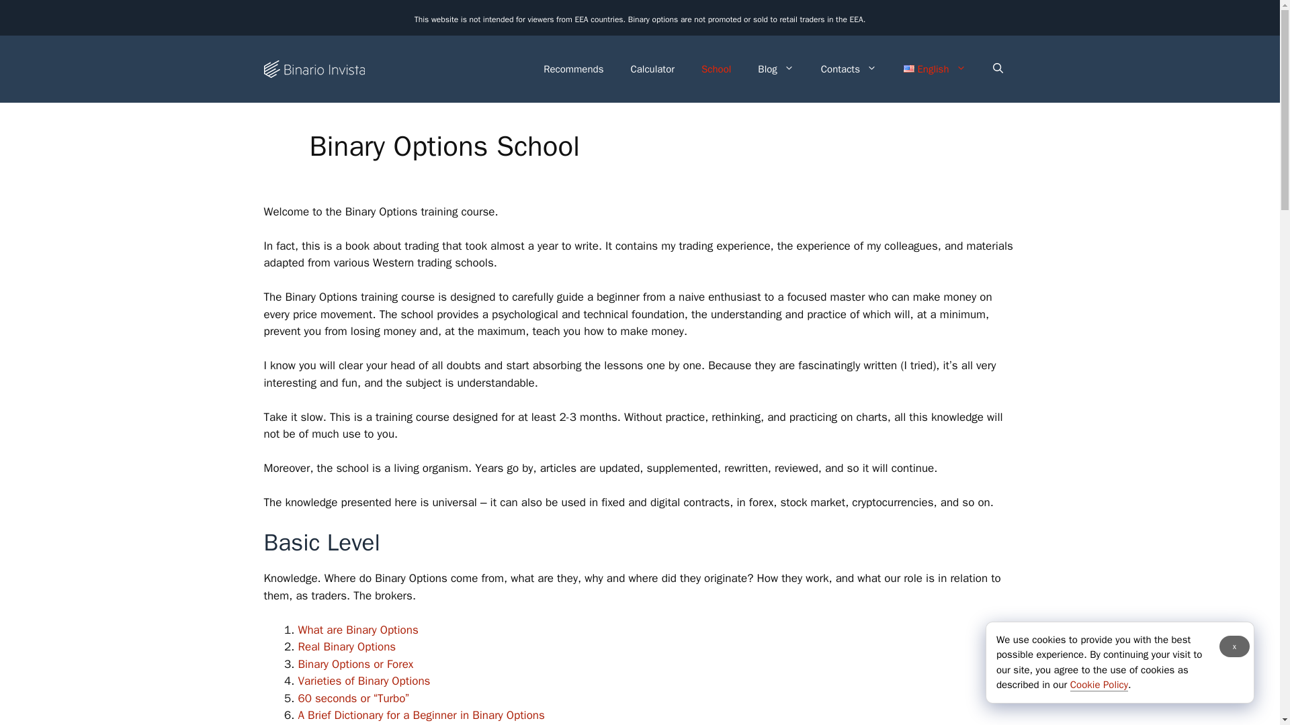 The image size is (1290, 725). What do you see at coordinates (347, 646) in the screenshot?
I see `Real Binary Options` at bounding box center [347, 646].